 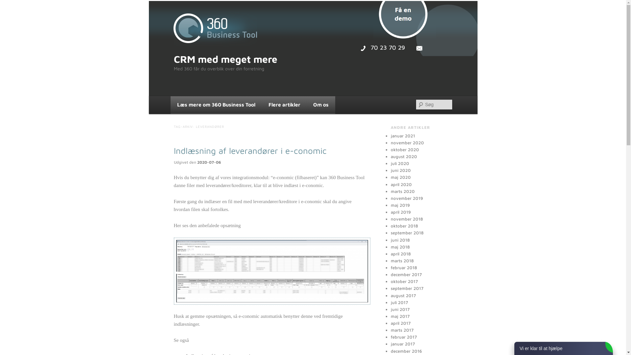 I want to click on november 2019, so click(x=407, y=198).